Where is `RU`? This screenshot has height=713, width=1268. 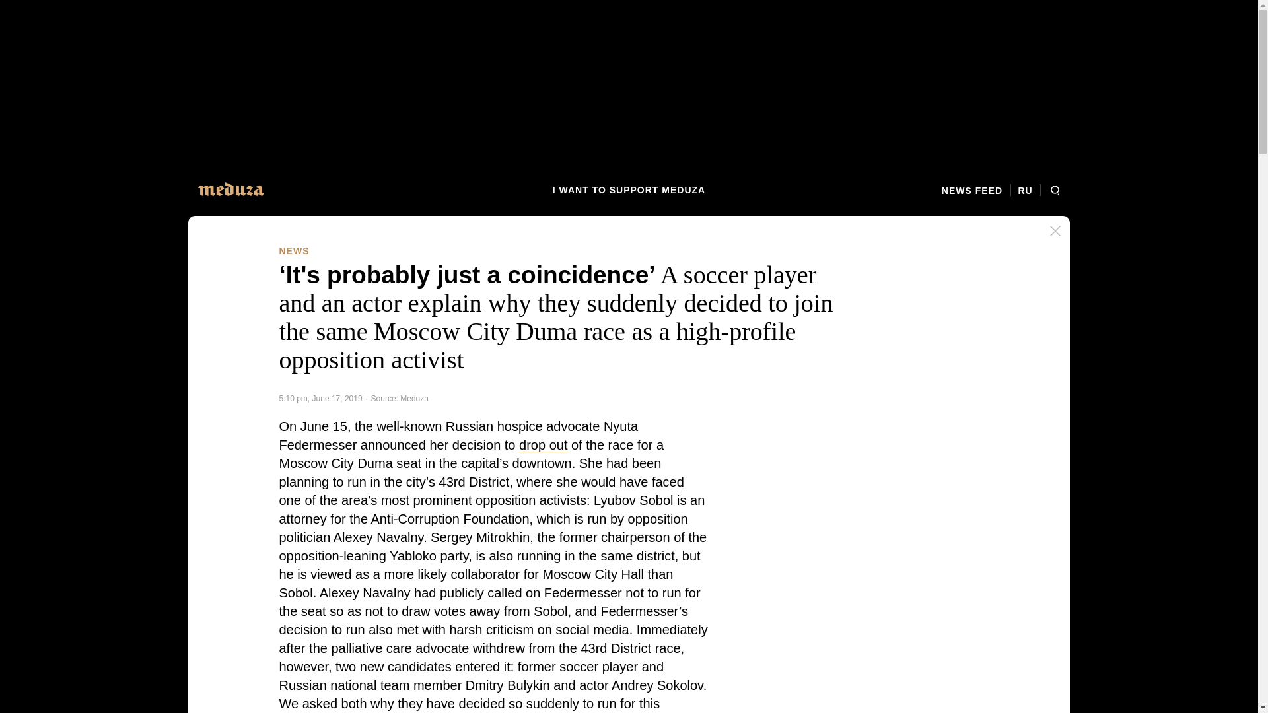
RU is located at coordinates (1025, 190).